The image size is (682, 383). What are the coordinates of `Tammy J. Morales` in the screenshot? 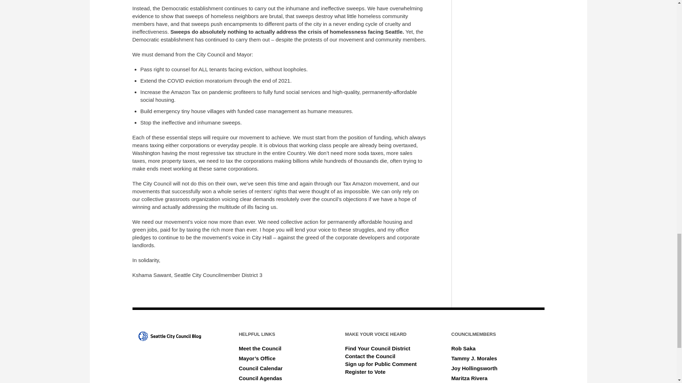 It's located at (474, 358).